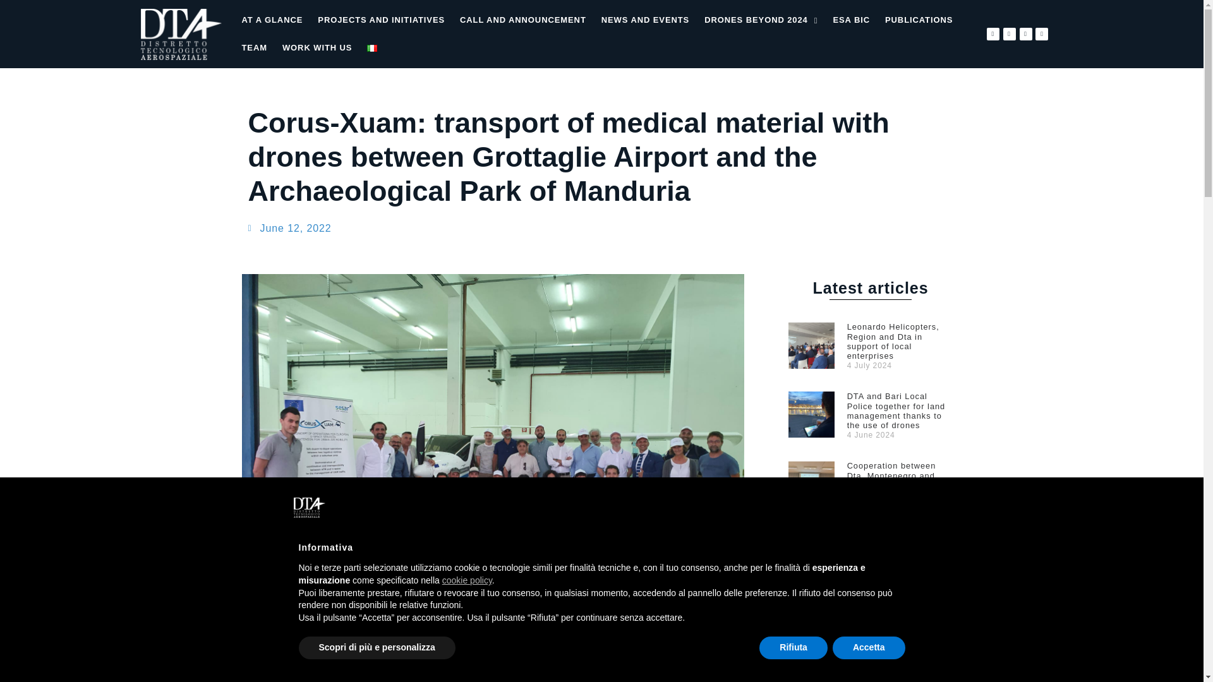 This screenshot has width=1213, height=682. I want to click on PUBLICATIONS, so click(919, 20).